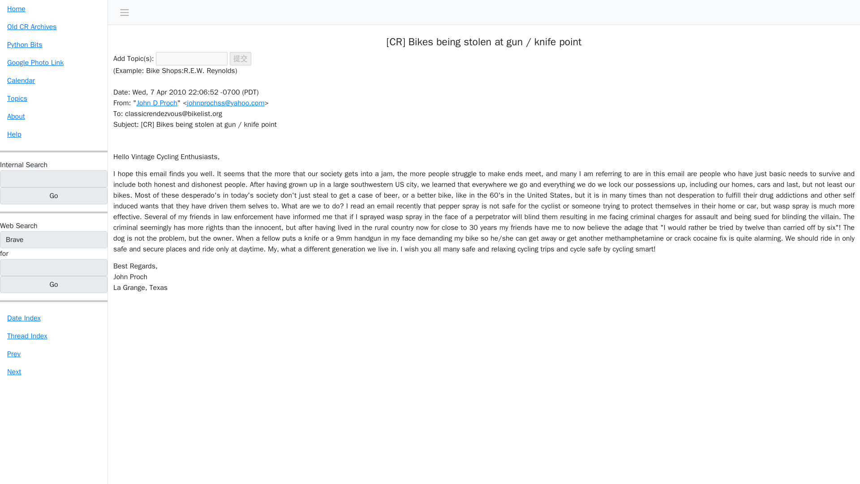 The image size is (860, 484). I want to click on Date Index, so click(54, 318).